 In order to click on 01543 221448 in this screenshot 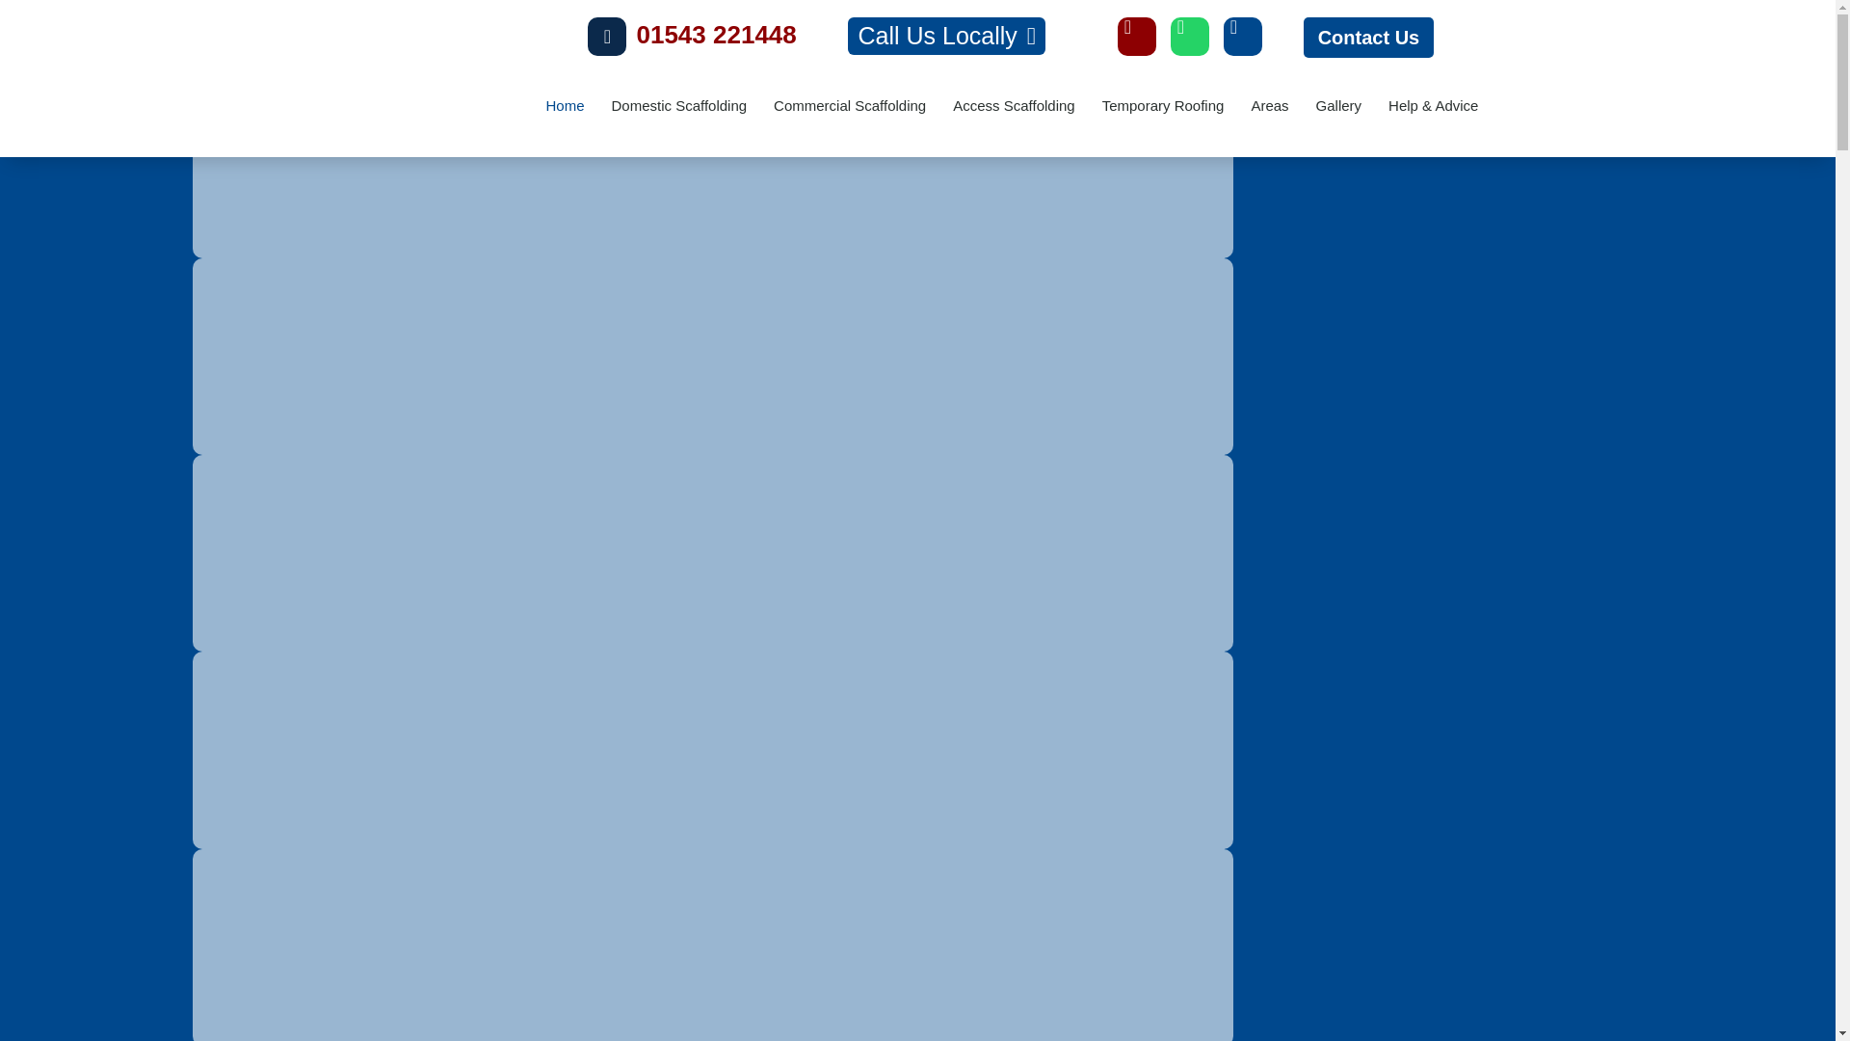, I will do `click(715, 34)`.